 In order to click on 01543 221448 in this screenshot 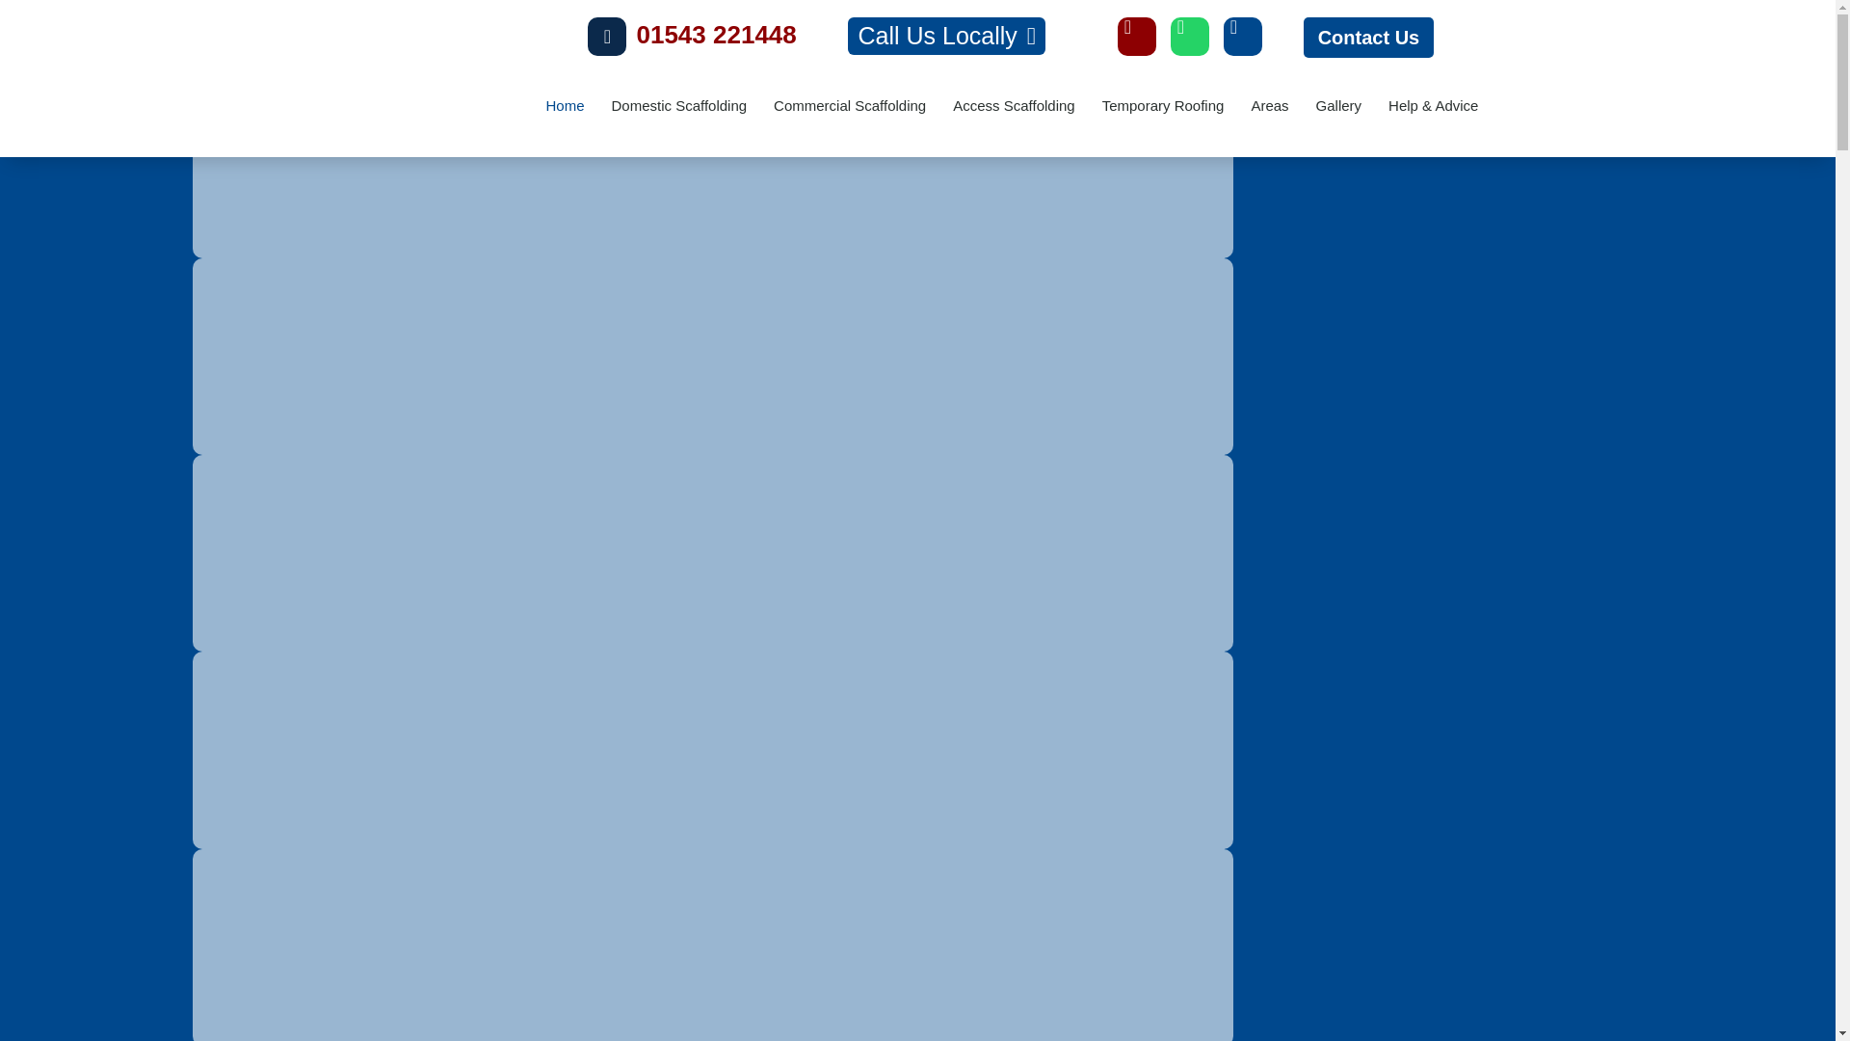, I will do `click(715, 34)`.